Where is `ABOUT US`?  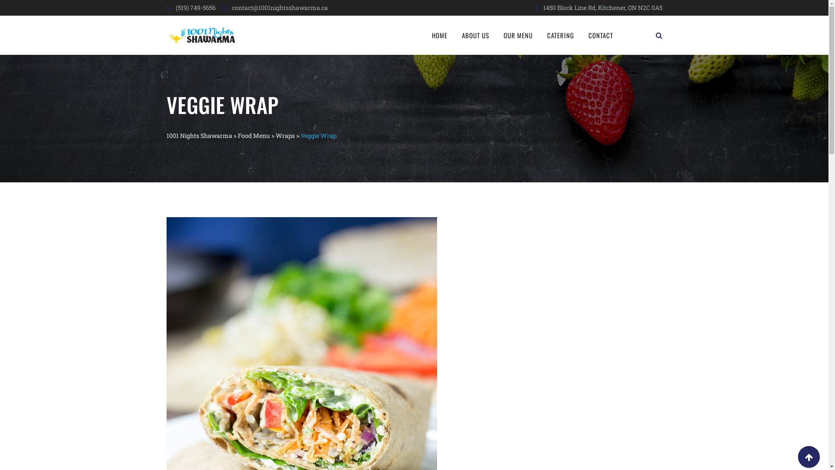
ABOUT US is located at coordinates (476, 35).